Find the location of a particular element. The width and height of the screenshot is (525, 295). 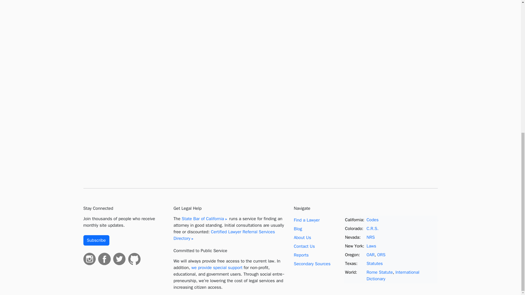

State Bar of California is located at coordinates (205, 219).